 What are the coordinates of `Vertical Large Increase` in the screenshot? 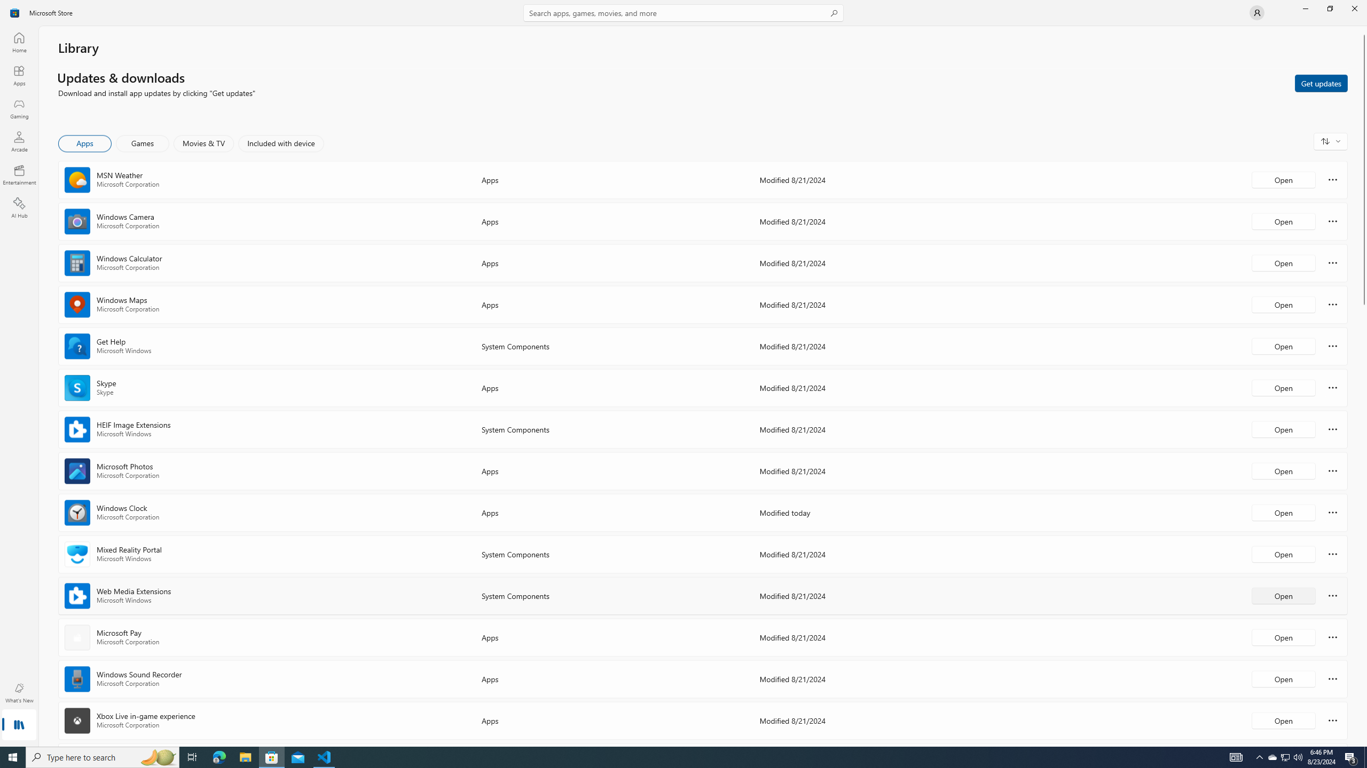 It's located at (1364, 523).